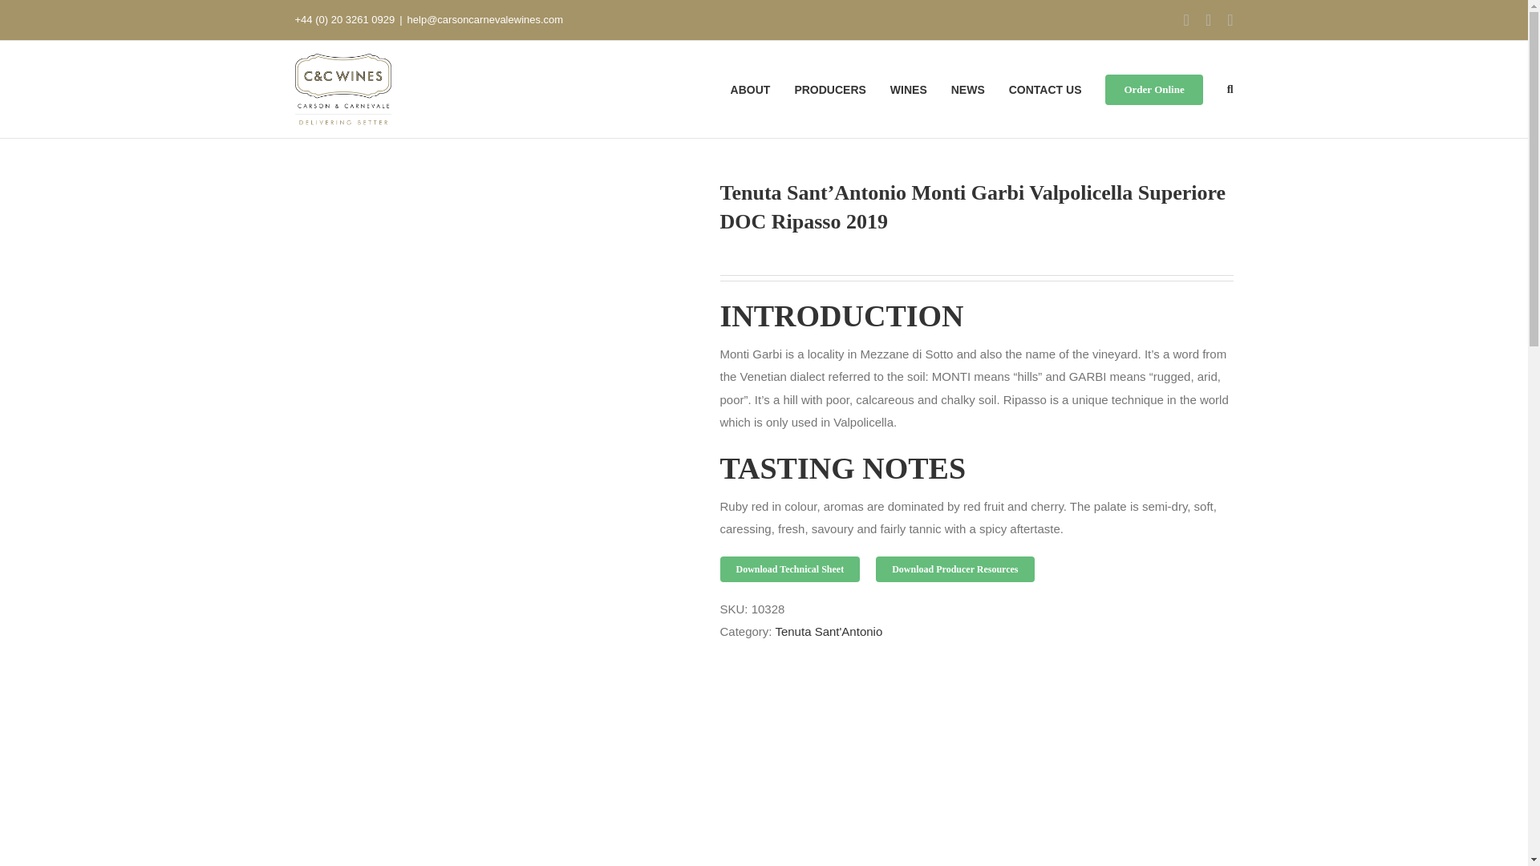 The image size is (1540, 866). Describe the element at coordinates (1153, 88) in the screenshot. I see `Order Online` at that location.